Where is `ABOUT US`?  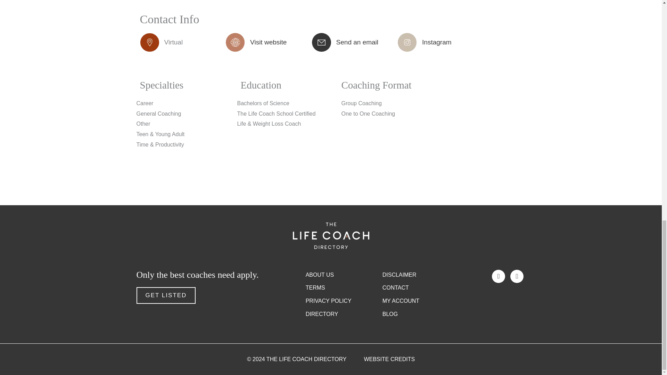
ABOUT US is located at coordinates (344, 275).